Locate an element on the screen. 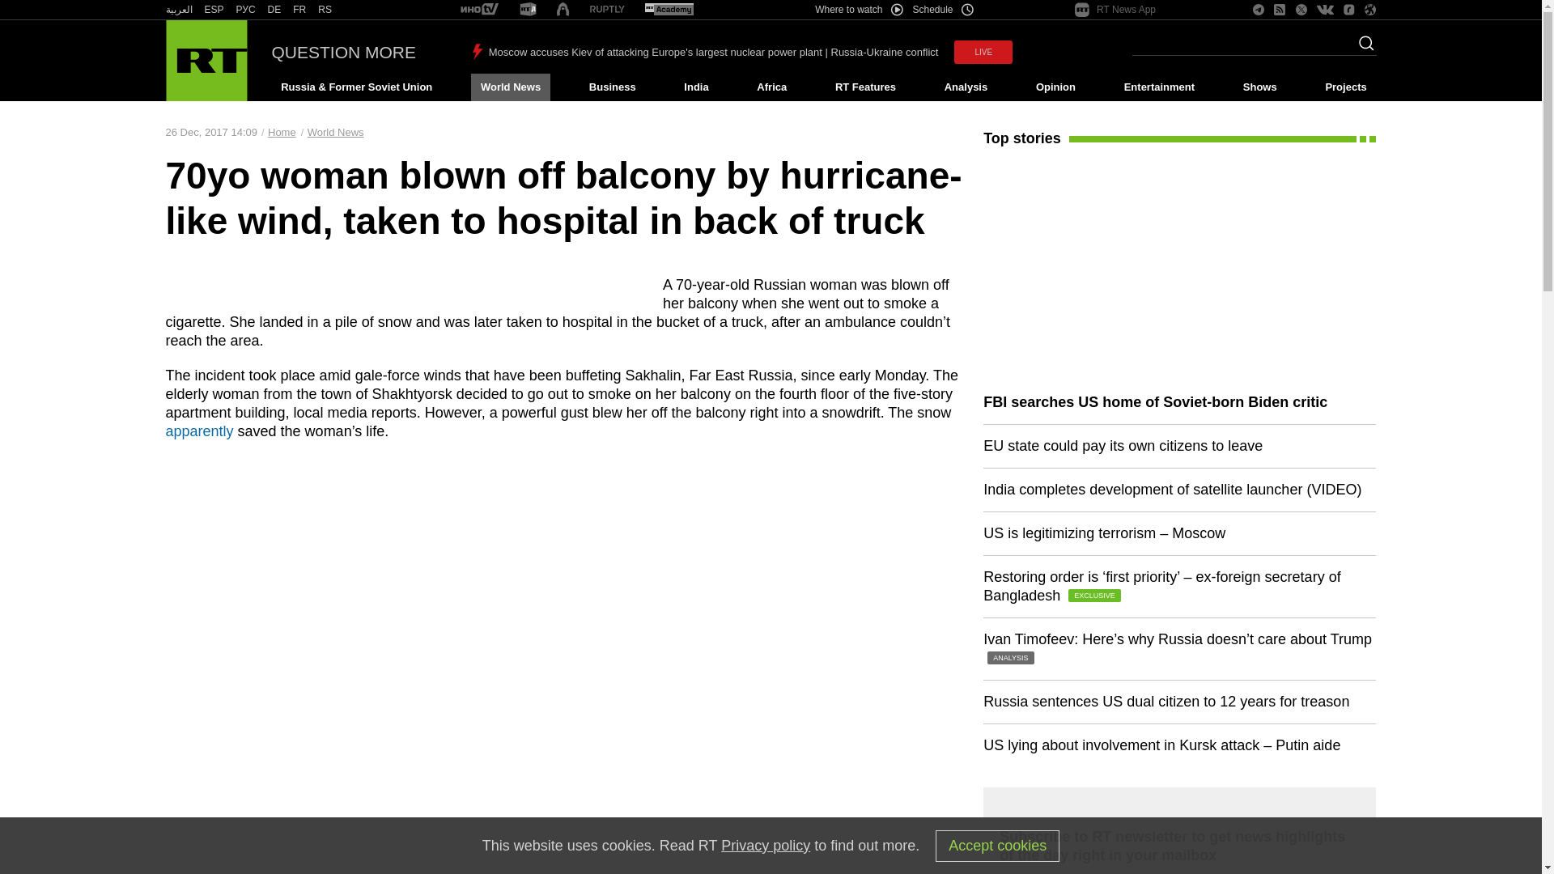 The width and height of the screenshot is (1554, 874). Opinion is located at coordinates (1055, 87).